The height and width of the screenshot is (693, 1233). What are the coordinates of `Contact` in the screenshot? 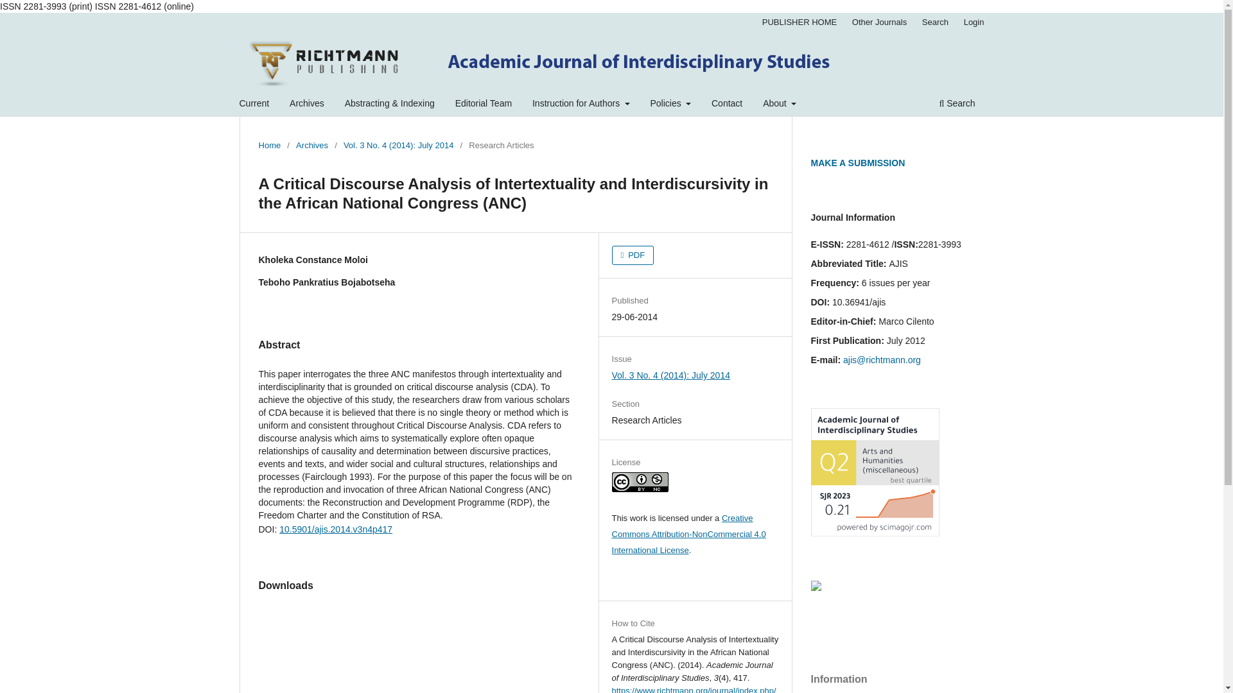 It's located at (727, 105).